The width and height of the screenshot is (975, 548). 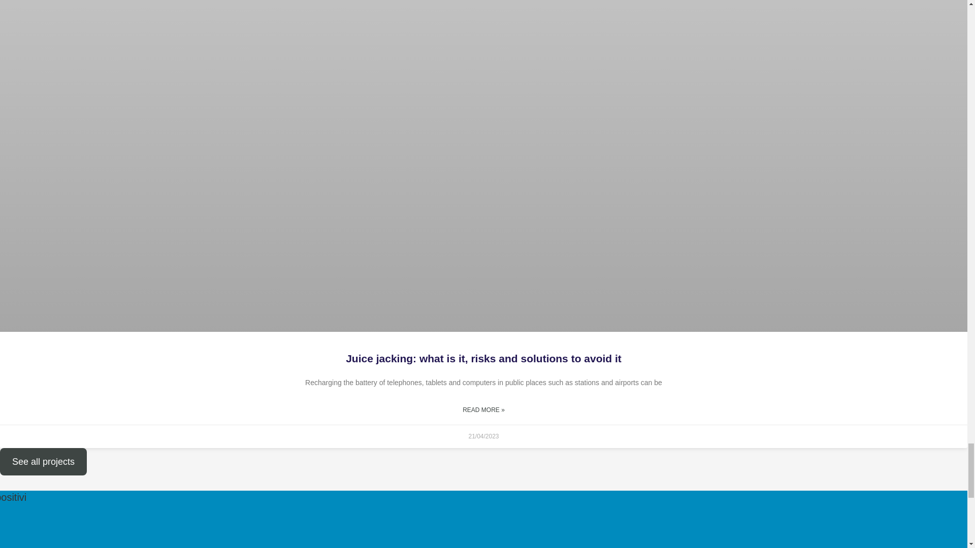 What do you see at coordinates (43, 462) in the screenshot?
I see `See all projects` at bounding box center [43, 462].